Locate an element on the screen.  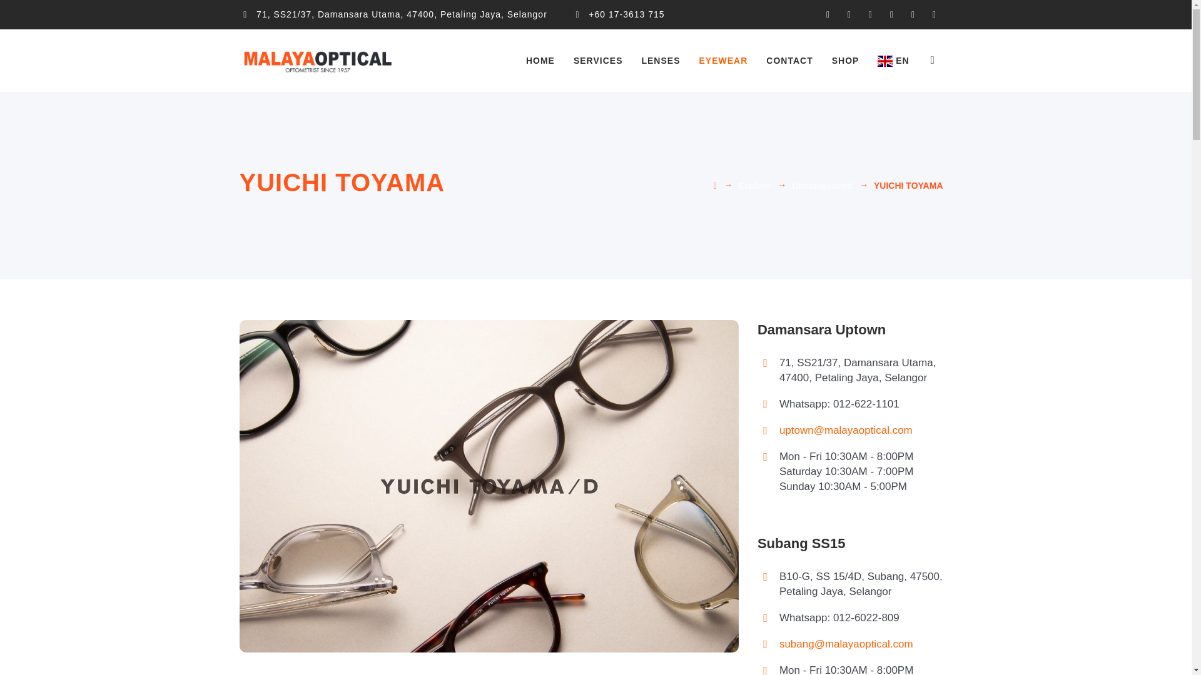
SERVICES is located at coordinates (598, 60).